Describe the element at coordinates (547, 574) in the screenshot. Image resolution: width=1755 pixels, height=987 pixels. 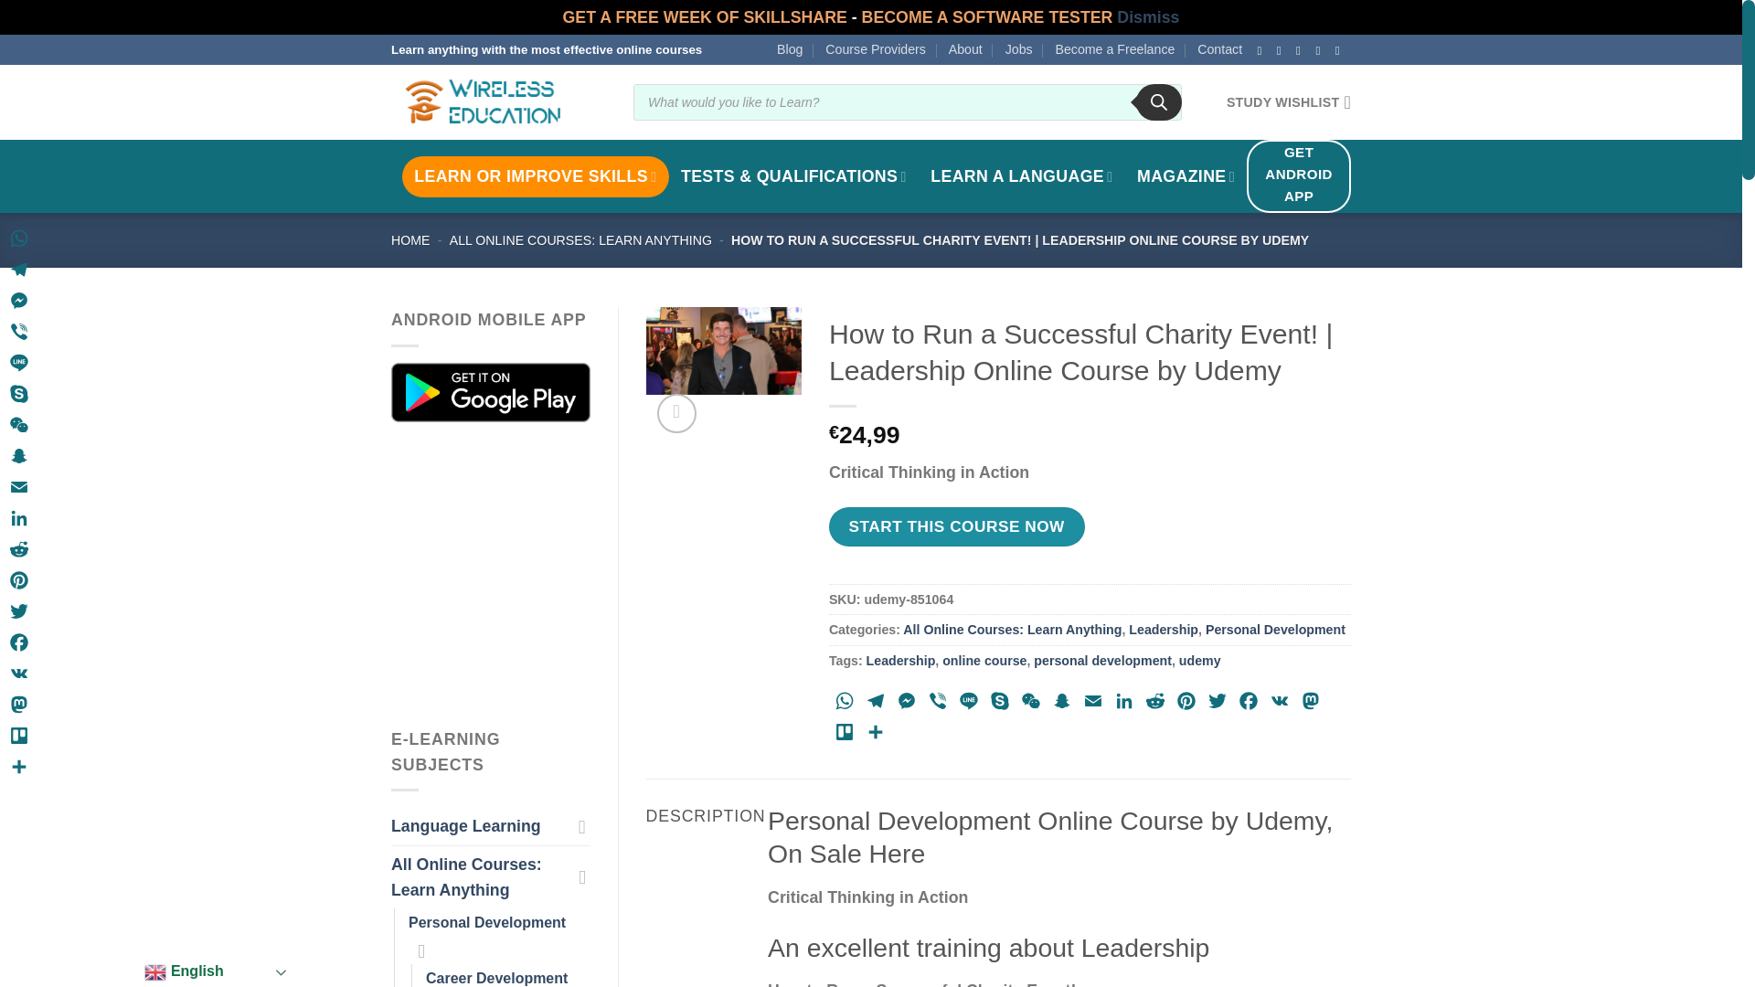
I see `Advertisement` at that location.